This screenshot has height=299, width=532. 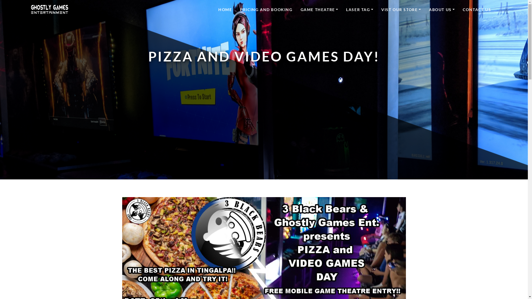 What do you see at coordinates (360, 9) in the screenshot?
I see `LASER TAG` at bounding box center [360, 9].